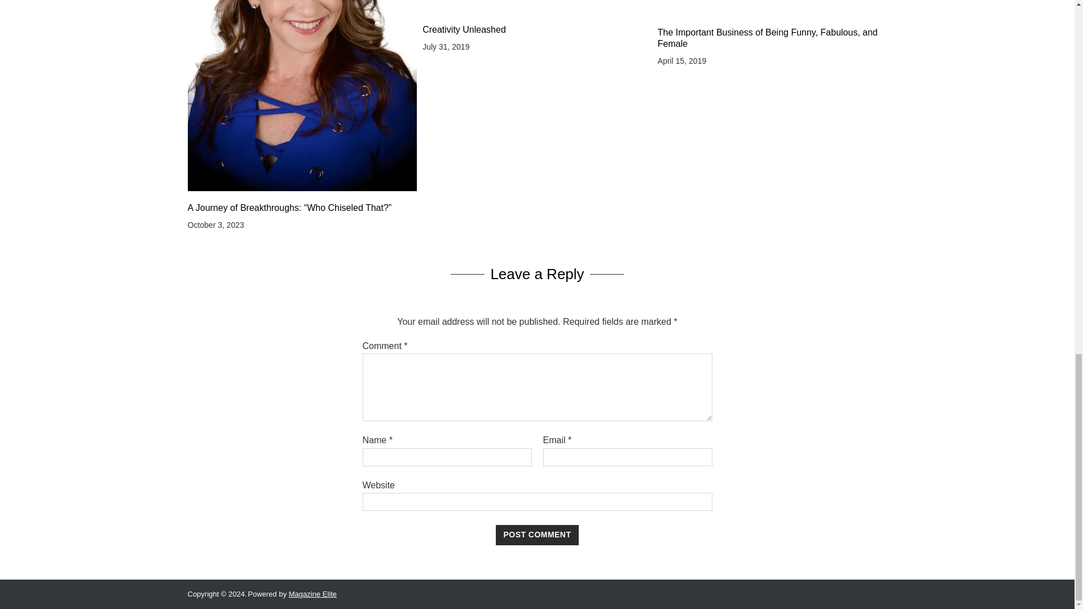 The height and width of the screenshot is (609, 1083). What do you see at coordinates (538, 535) in the screenshot?
I see `Post Comment` at bounding box center [538, 535].